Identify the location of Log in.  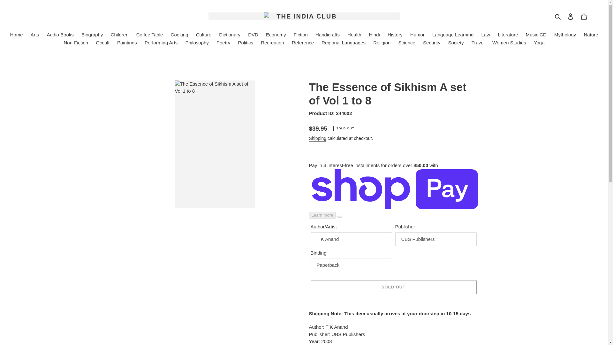
(571, 17).